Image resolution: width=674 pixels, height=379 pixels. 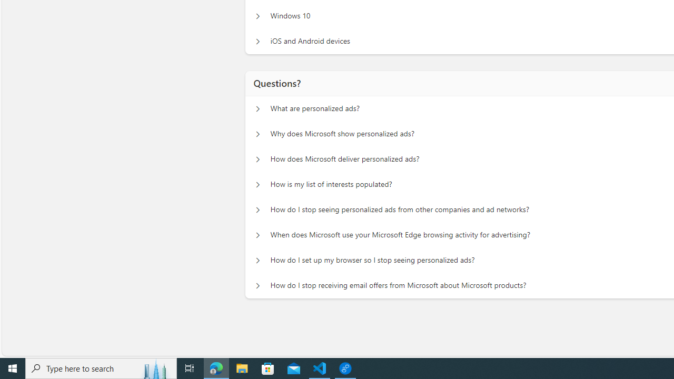 I want to click on Manage personalized ads on your device Windows 10, so click(x=257, y=16).